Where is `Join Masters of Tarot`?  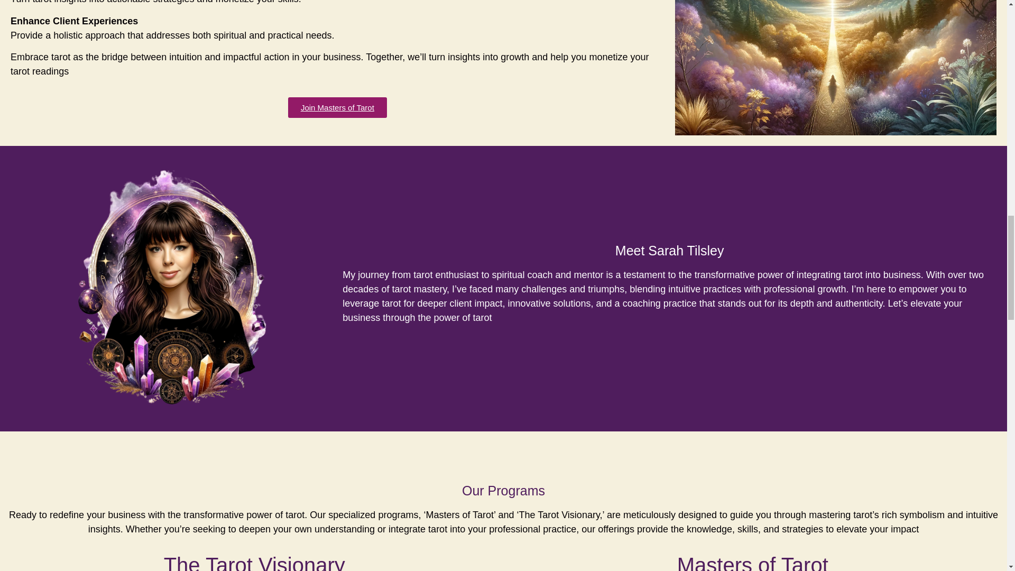
Join Masters of Tarot is located at coordinates (337, 107).